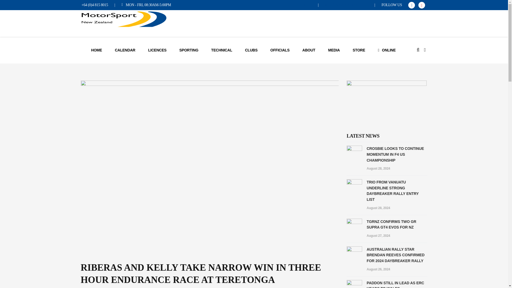 The height and width of the screenshot is (288, 512). What do you see at coordinates (189, 50) in the screenshot?
I see `SPORTING` at bounding box center [189, 50].